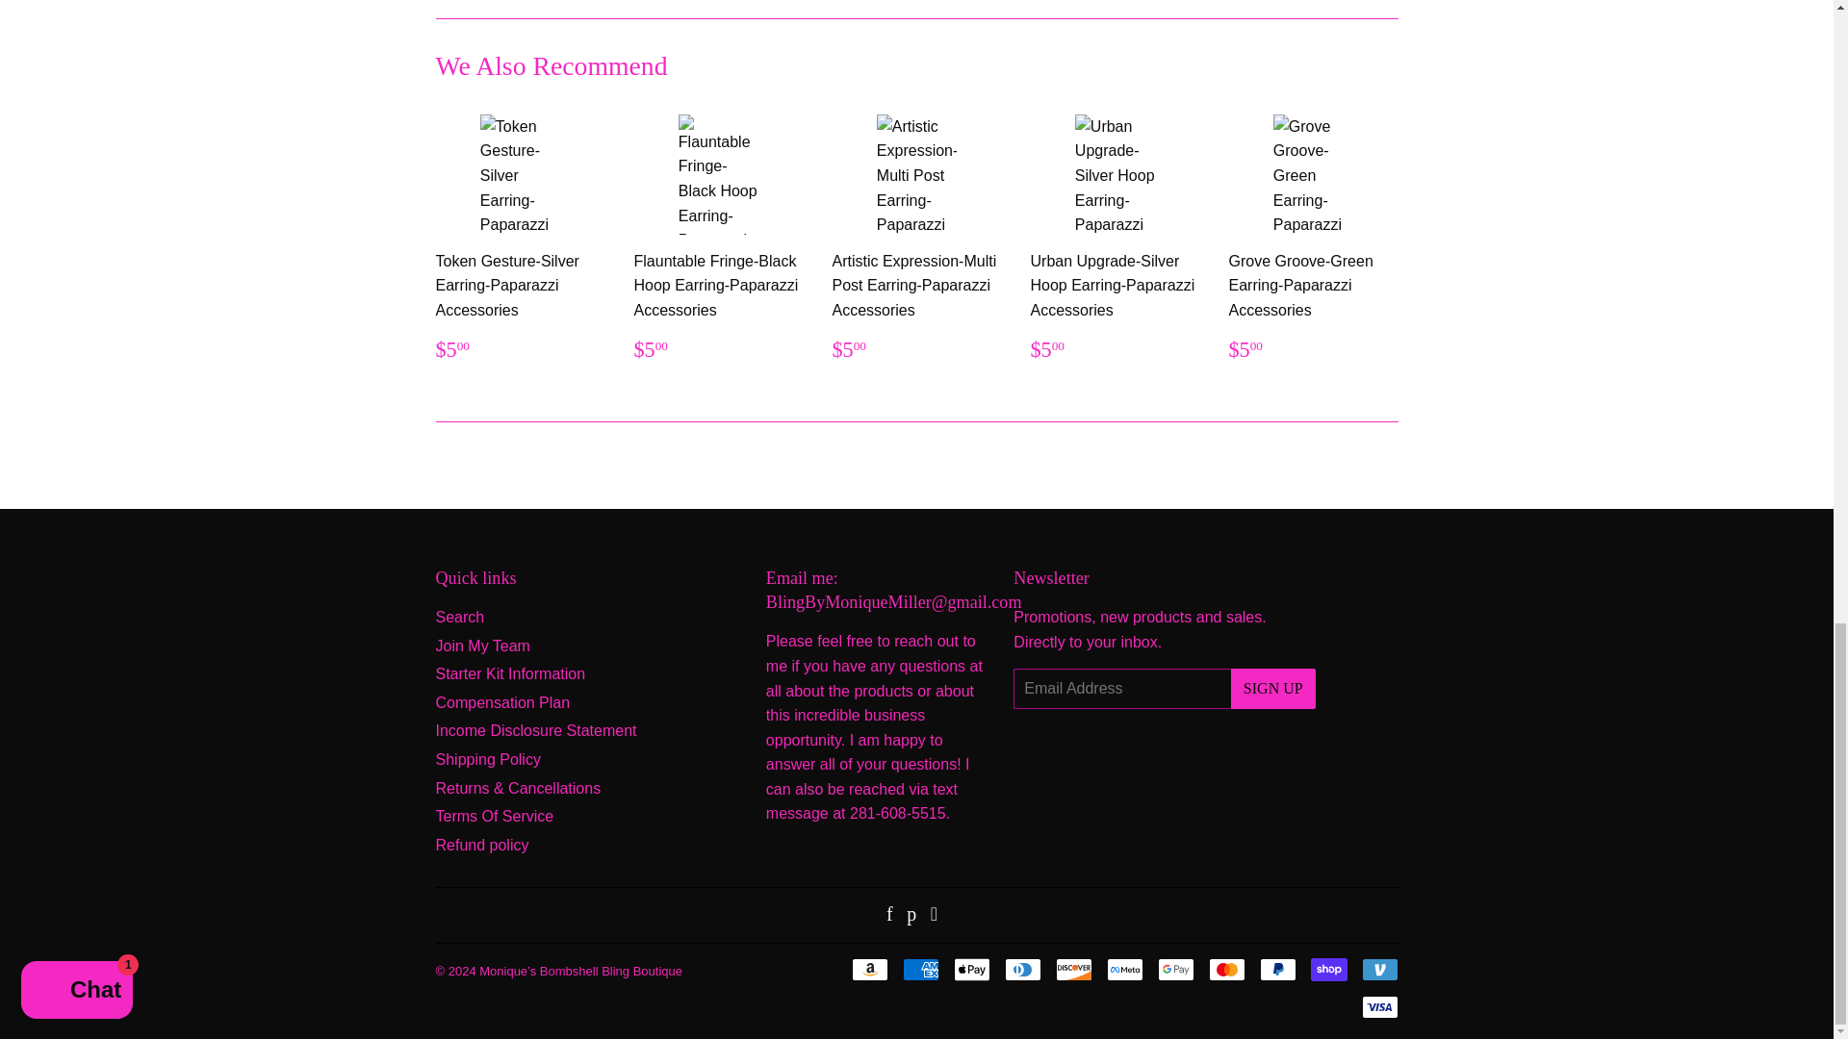  I want to click on Mastercard, so click(1226, 969).